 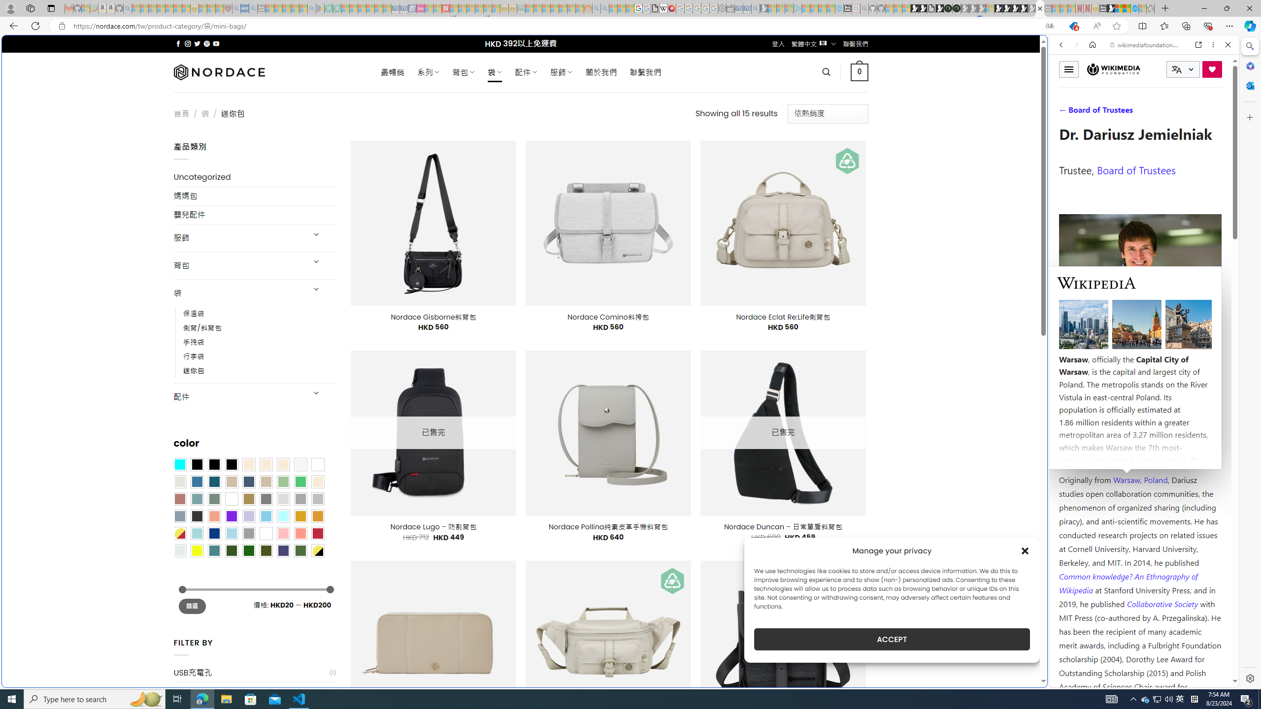 What do you see at coordinates (968, 465) in the screenshot?
I see `MSN` at bounding box center [968, 465].